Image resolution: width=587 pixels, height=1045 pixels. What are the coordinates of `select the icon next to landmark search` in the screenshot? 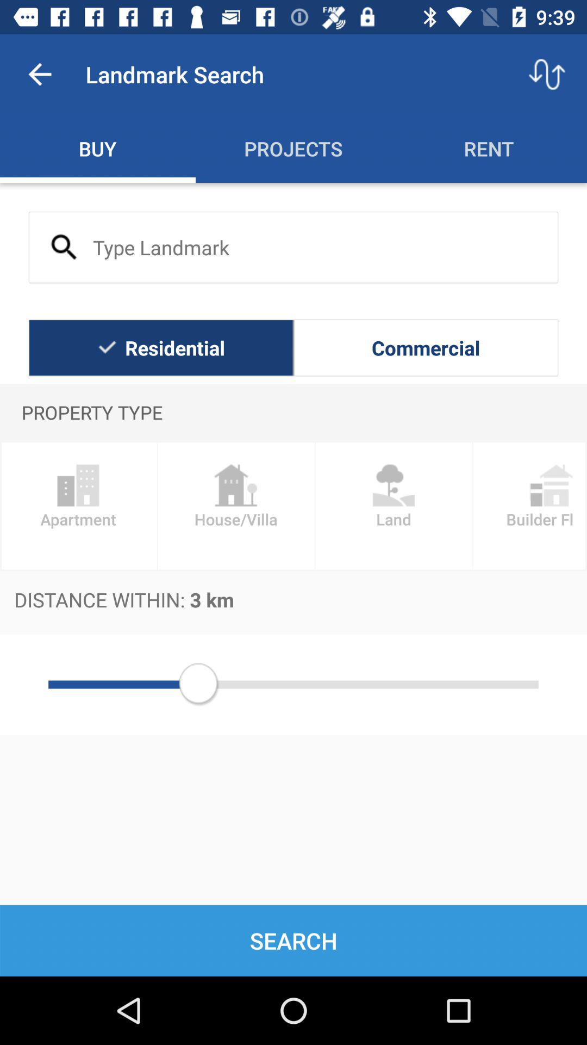 It's located at (40, 74).